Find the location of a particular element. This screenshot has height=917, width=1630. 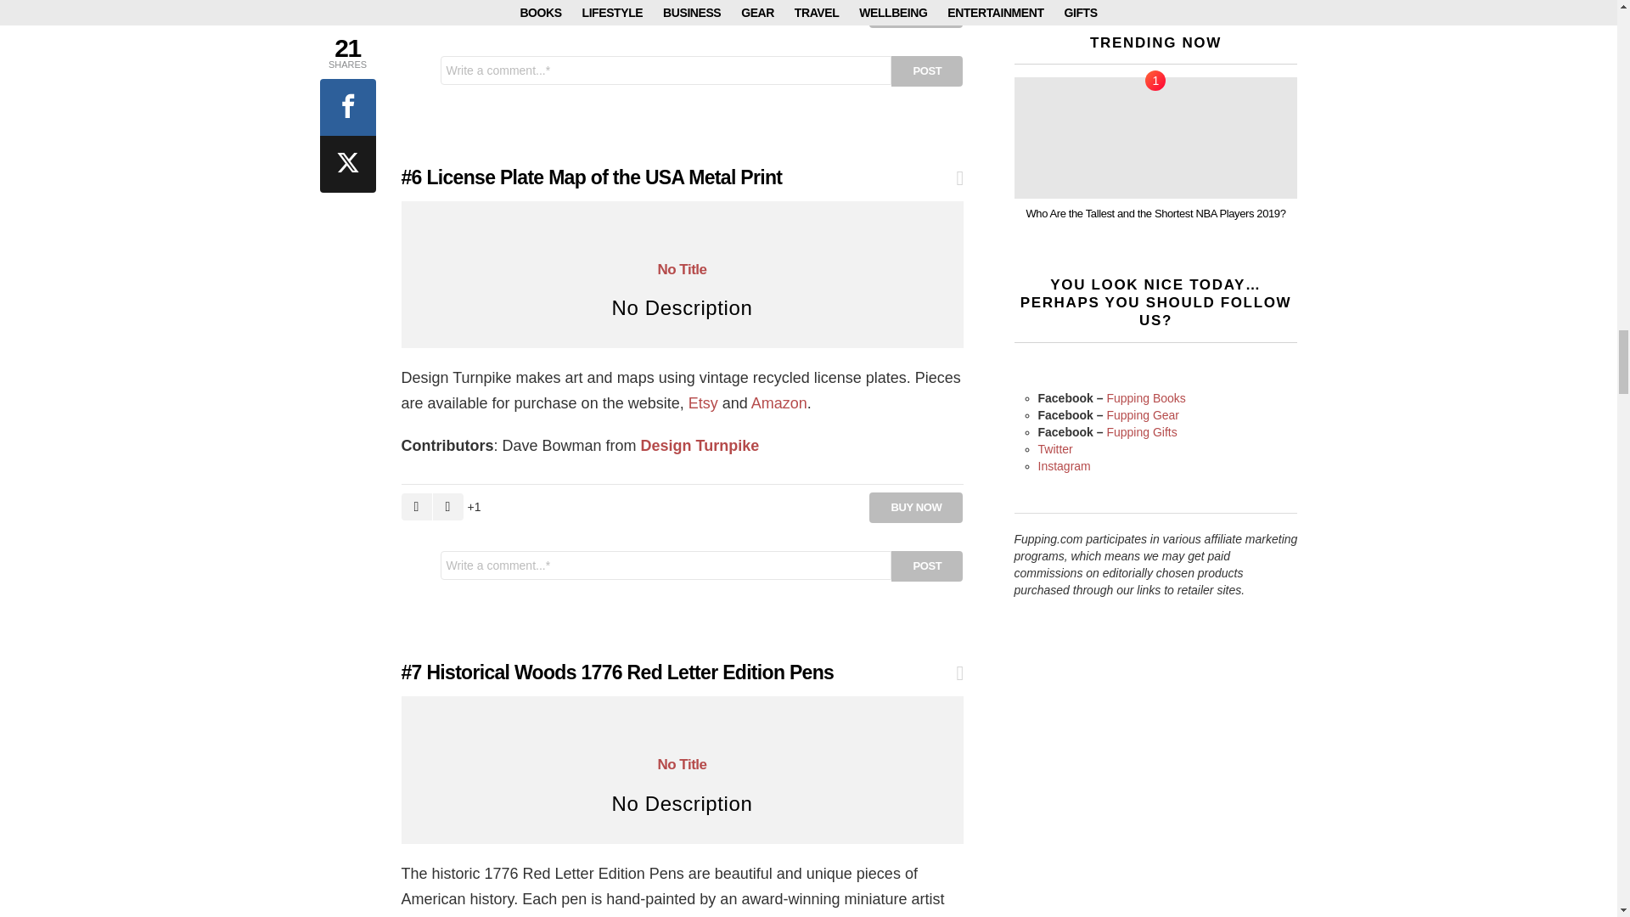

Post is located at coordinates (927, 70).